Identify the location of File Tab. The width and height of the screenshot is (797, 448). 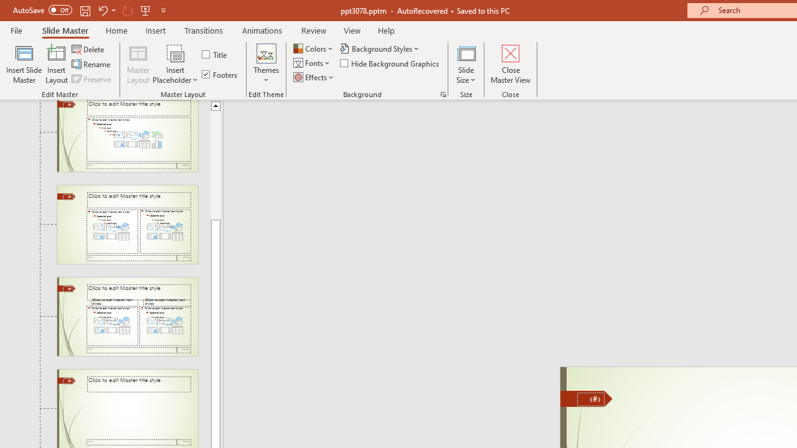
(16, 30).